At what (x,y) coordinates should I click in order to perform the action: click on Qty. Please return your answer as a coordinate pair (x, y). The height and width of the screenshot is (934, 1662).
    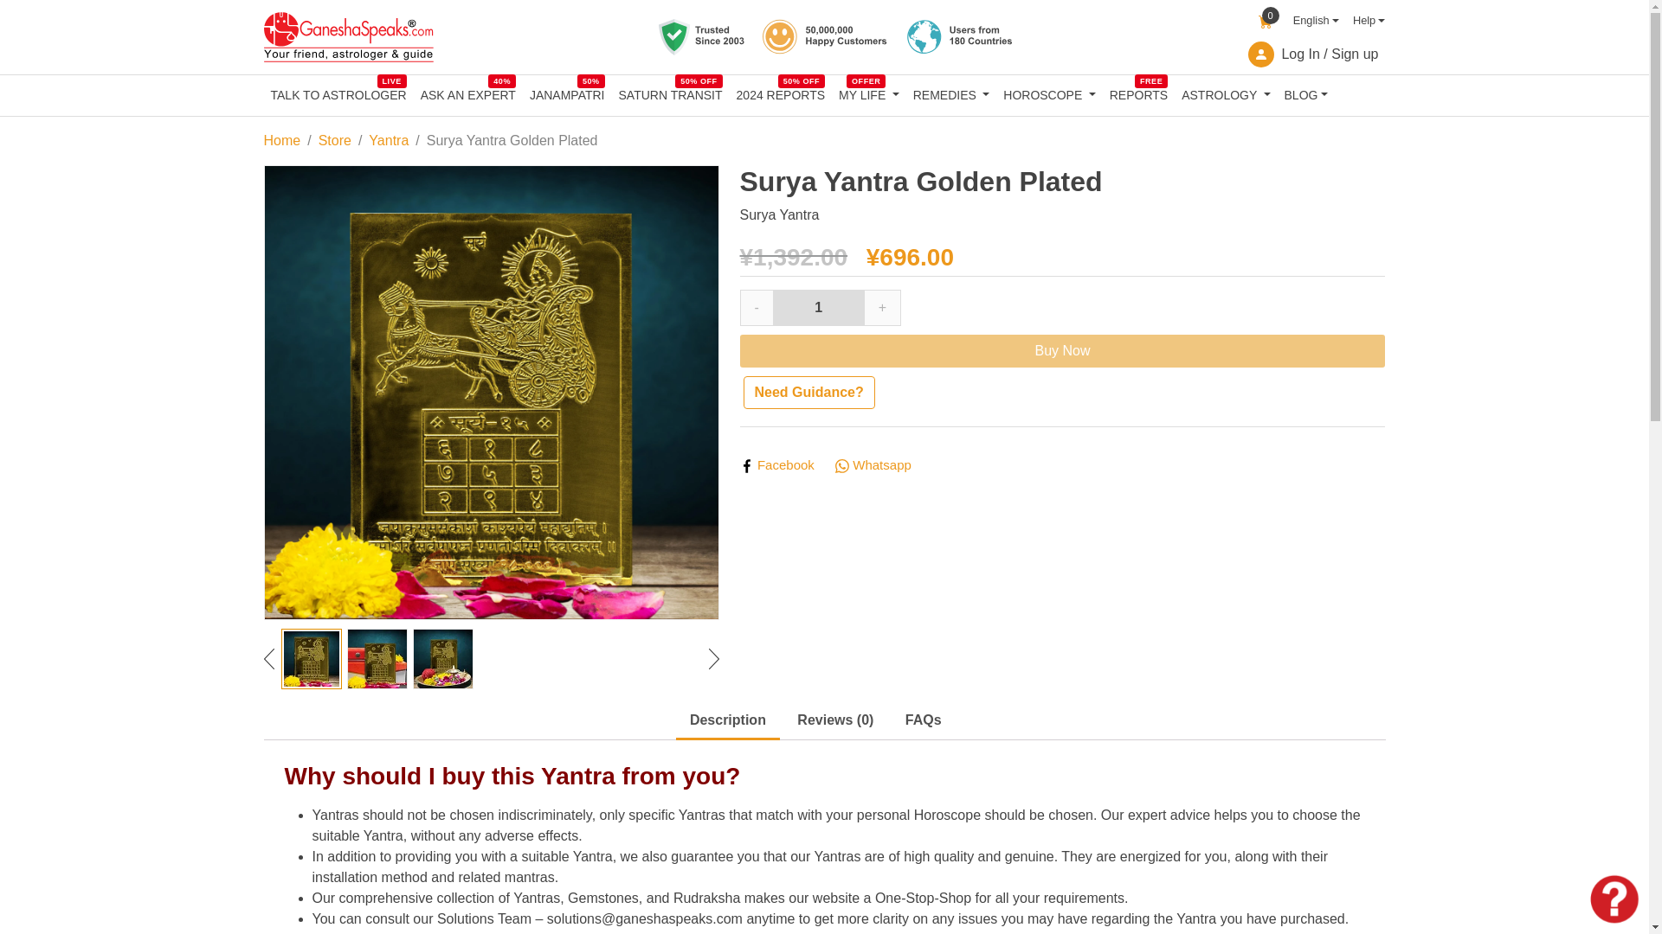
    Looking at the image, I should click on (1614, 899).